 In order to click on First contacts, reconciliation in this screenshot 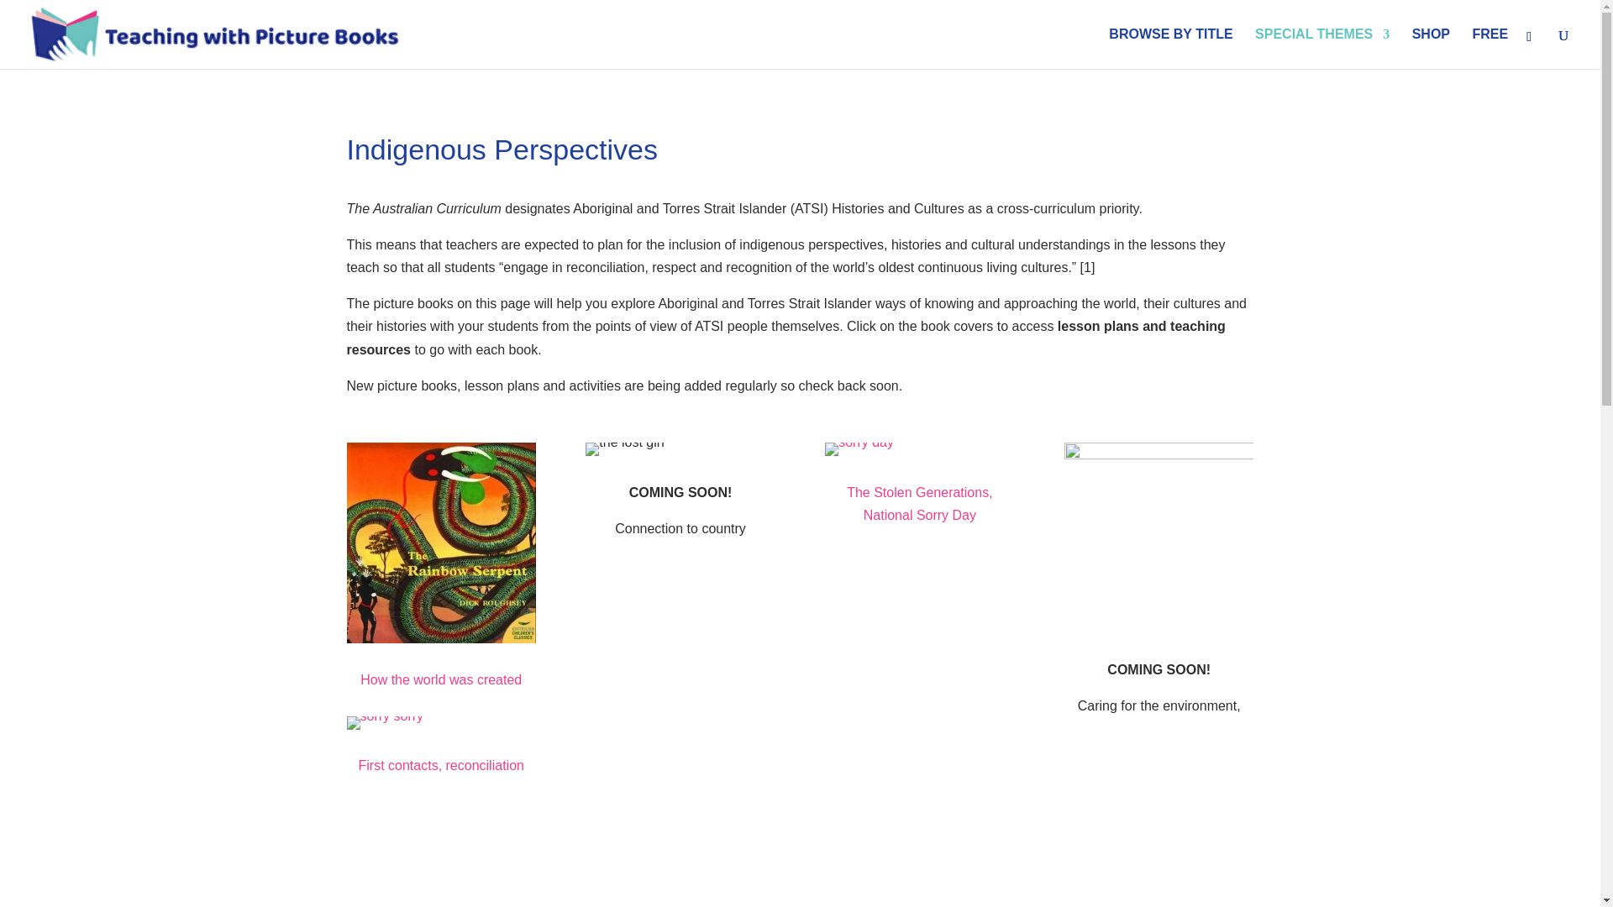, I will do `click(441, 765)`.